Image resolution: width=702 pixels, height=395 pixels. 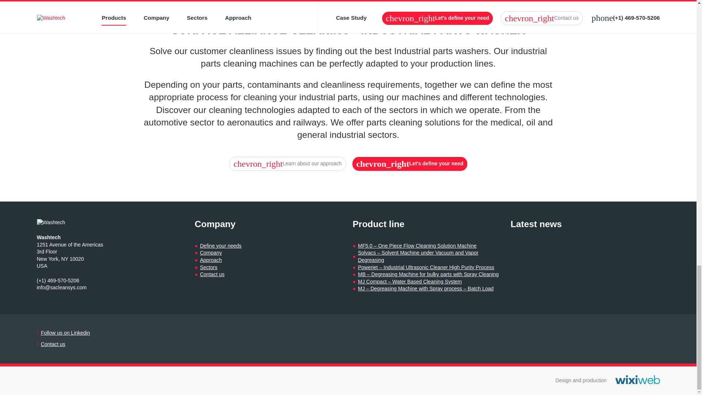 What do you see at coordinates (221, 246) in the screenshot?
I see `Define your needs` at bounding box center [221, 246].